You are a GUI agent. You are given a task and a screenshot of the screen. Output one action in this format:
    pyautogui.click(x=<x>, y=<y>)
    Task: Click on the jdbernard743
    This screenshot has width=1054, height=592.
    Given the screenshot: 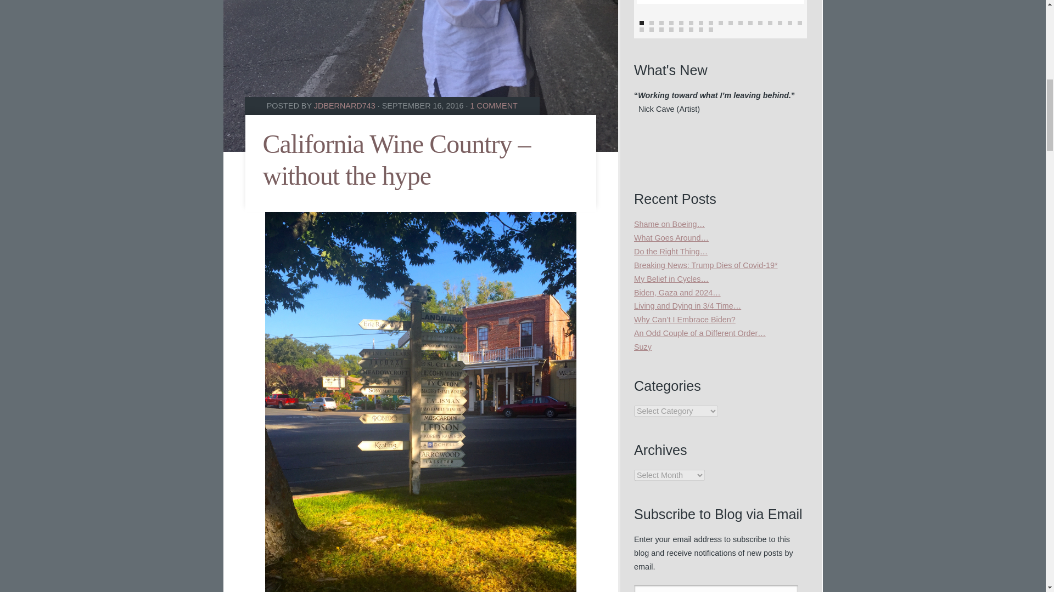 What is the action you would take?
    pyautogui.click(x=345, y=105)
    